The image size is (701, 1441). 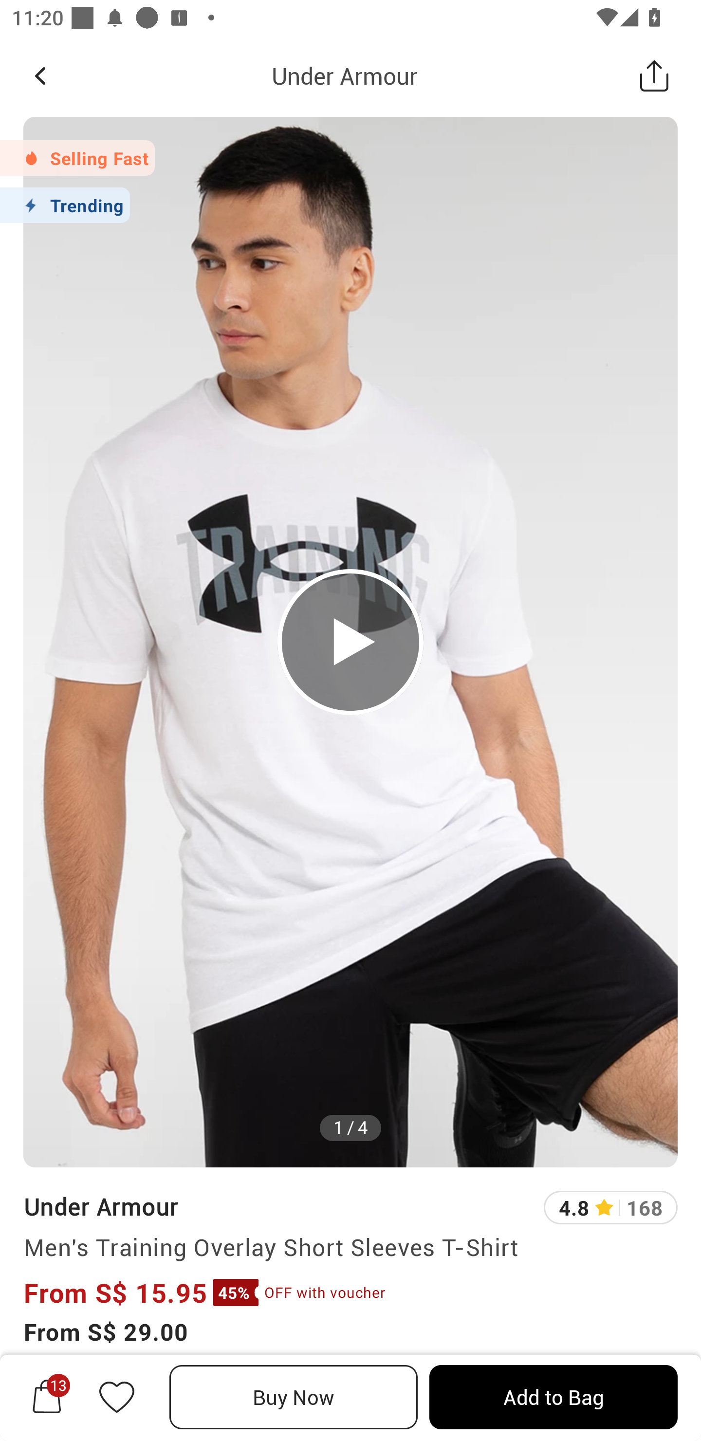 I want to click on Buy Now, so click(x=294, y=1397).